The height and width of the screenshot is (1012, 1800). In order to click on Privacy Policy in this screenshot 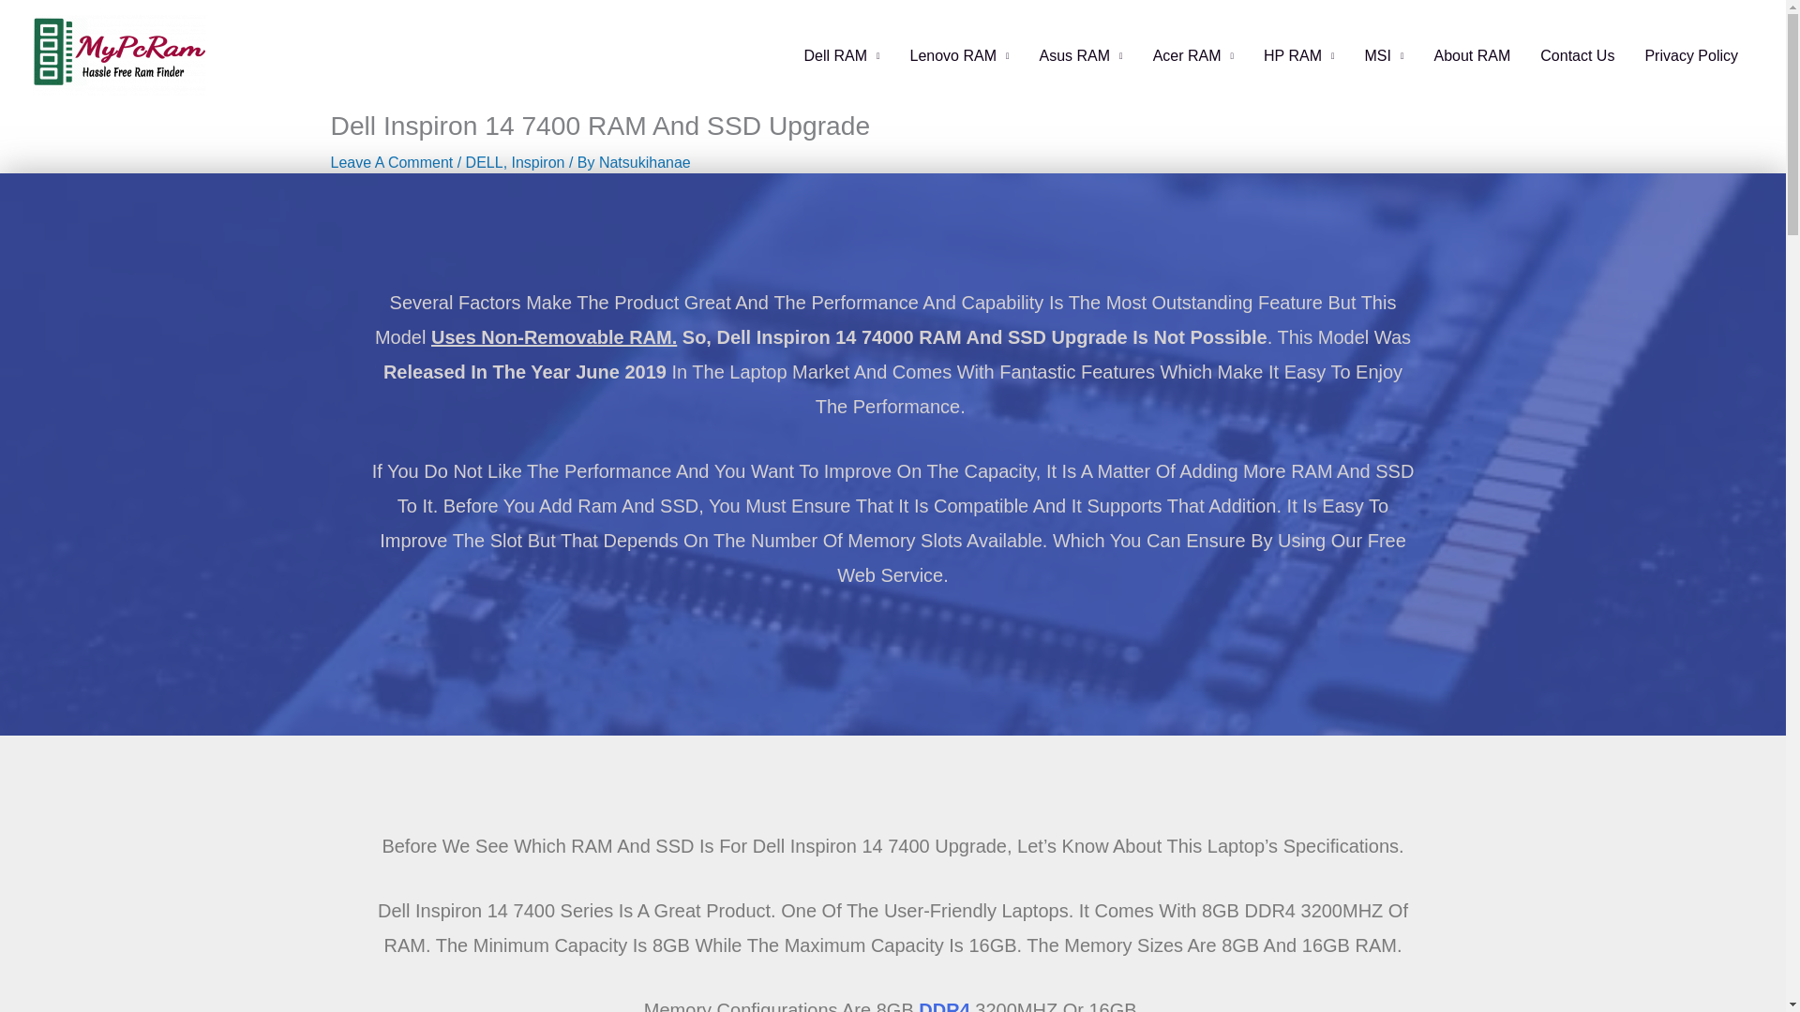, I will do `click(1691, 54)`.